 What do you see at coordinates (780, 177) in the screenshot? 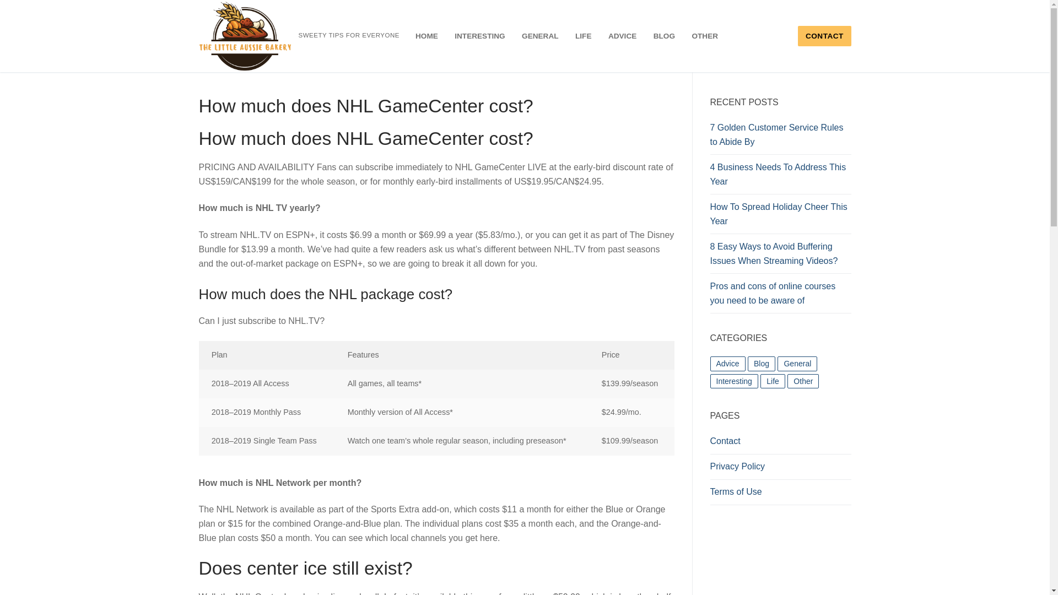
I see `4 Business Needs To Address This Year` at bounding box center [780, 177].